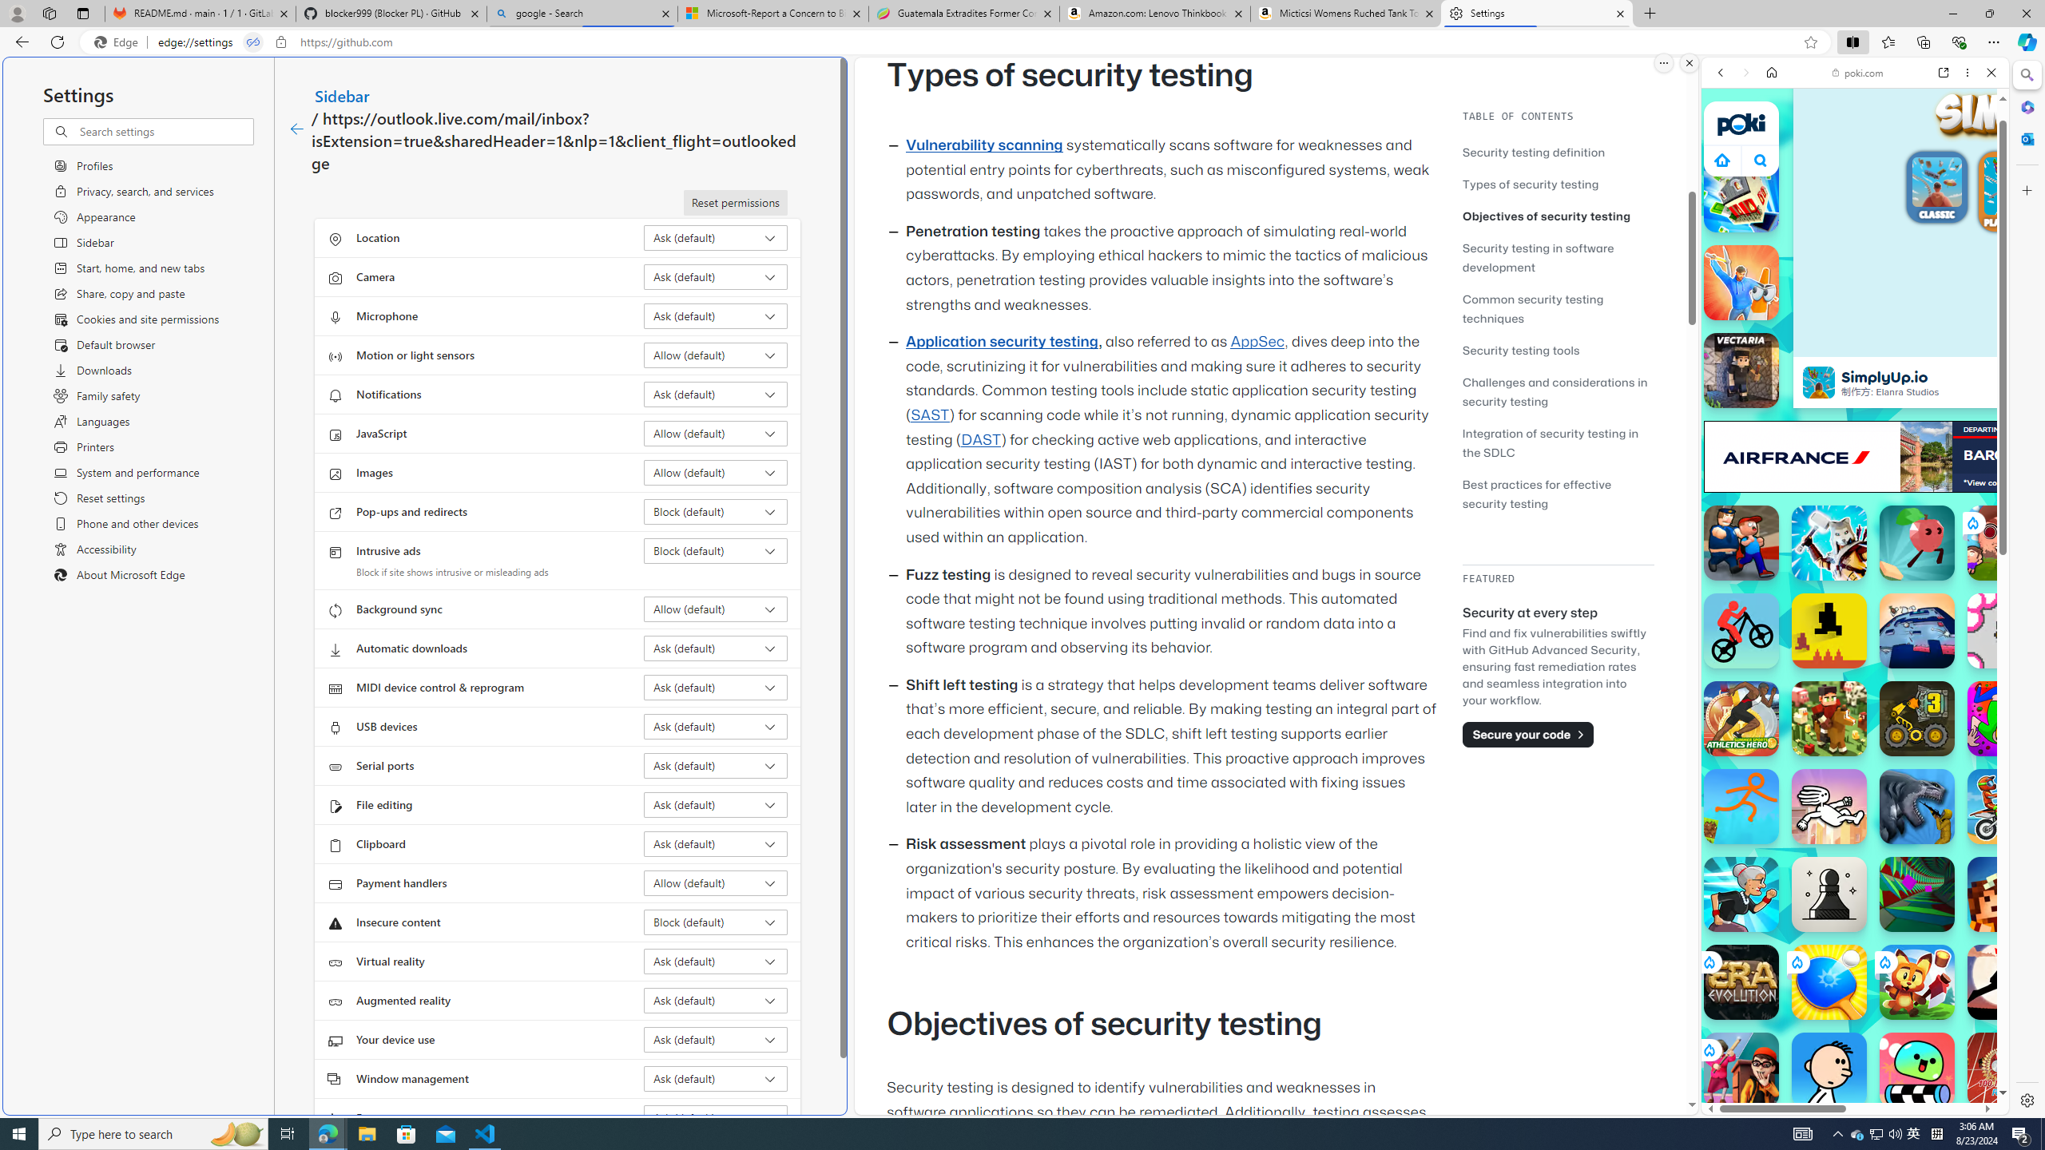 This screenshot has width=2045, height=1150. What do you see at coordinates (1829, 543) in the screenshot?
I see `Narrow.One Narrow.One` at bounding box center [1829, 543].